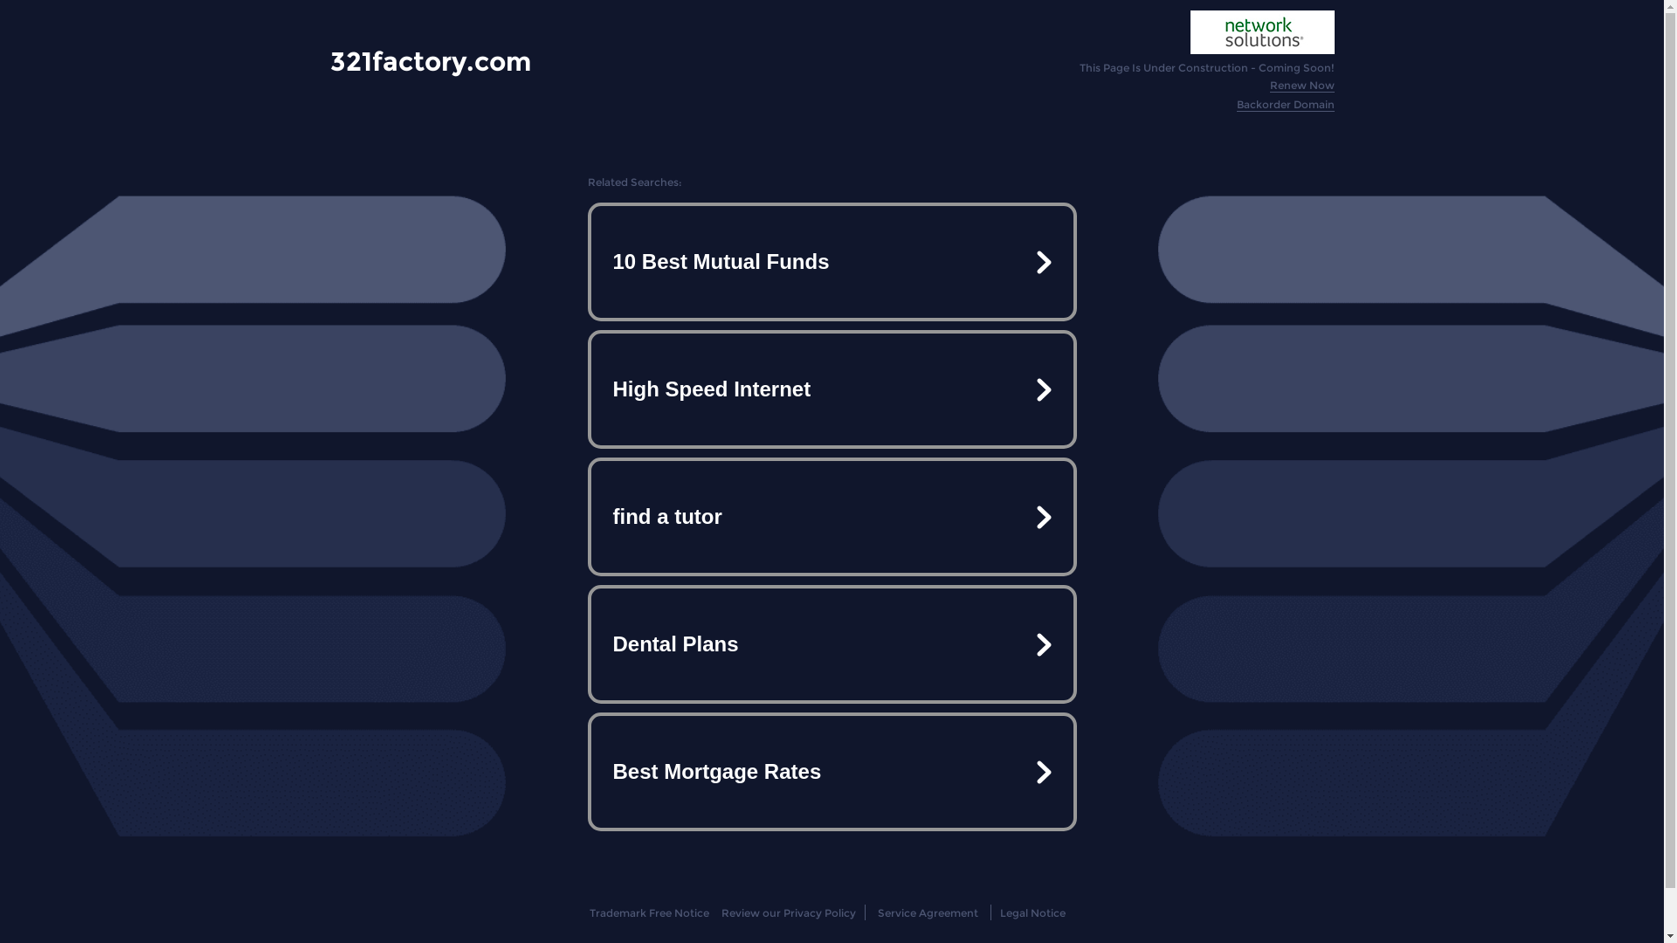 The height and width of the screenshot is (943, 1677). Describe the element at coordinates (832, 389) in the screenshot. I see `High Speed Internet` at that location.